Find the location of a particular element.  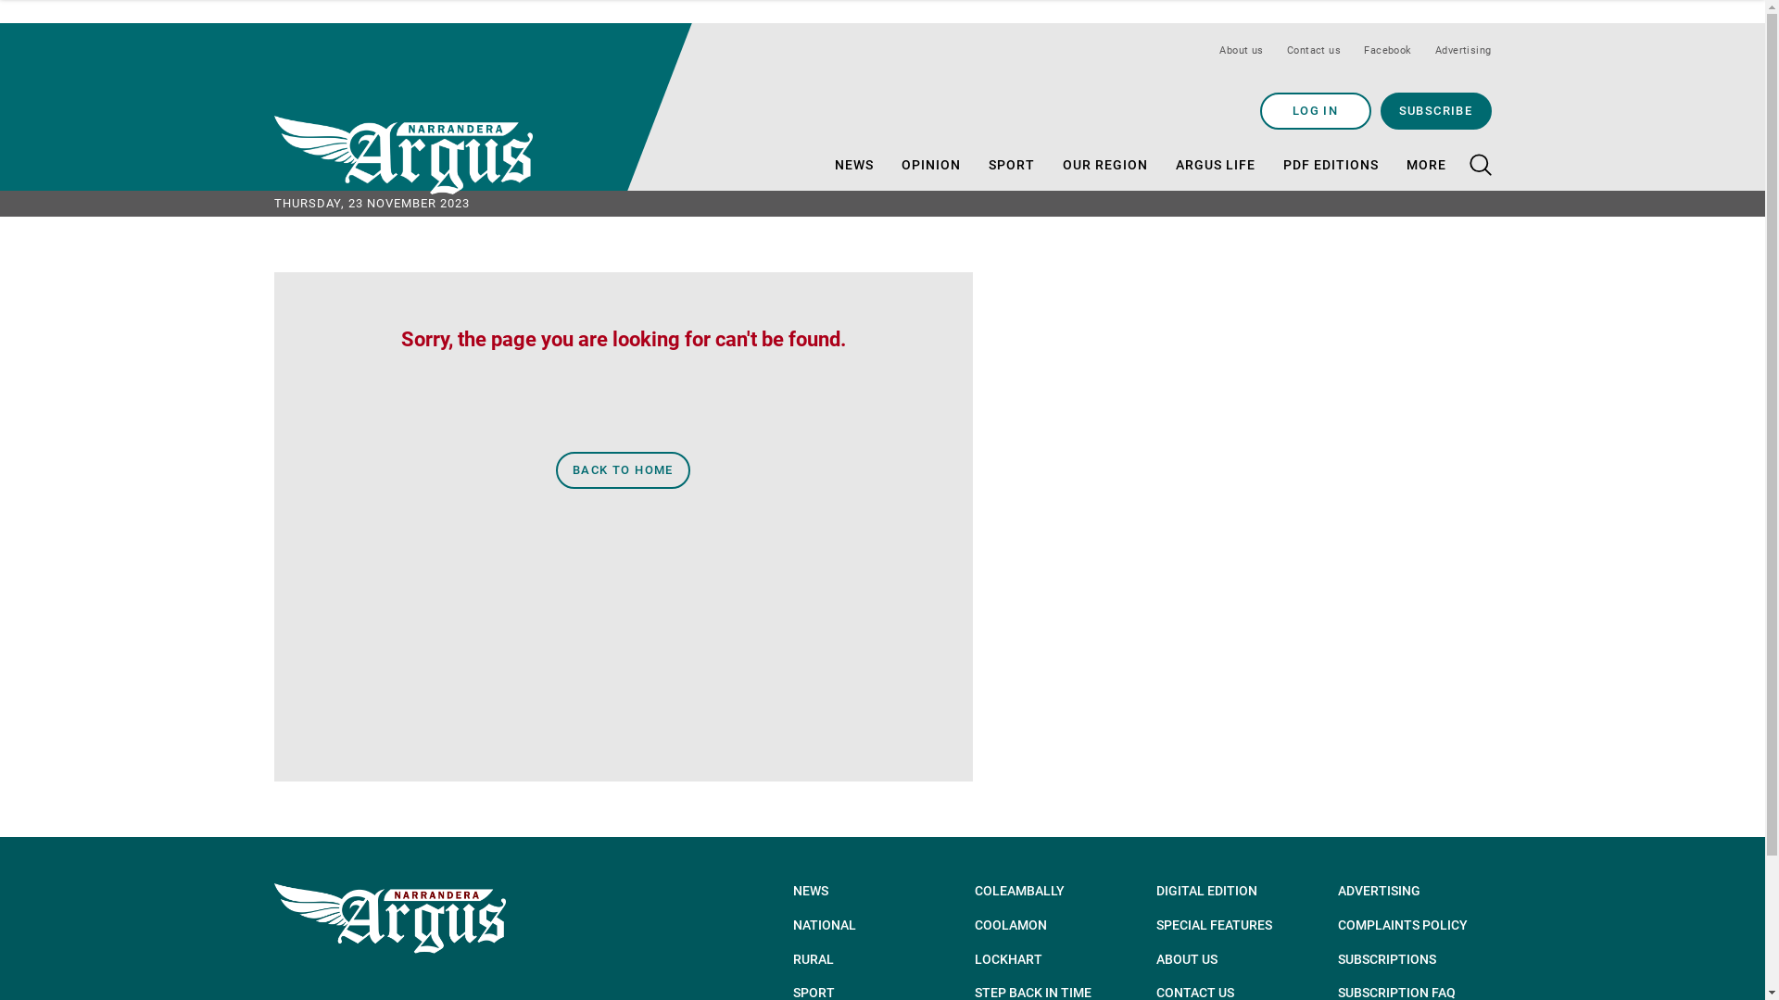

BACK TO HOME is located at coordinates (623, 470).